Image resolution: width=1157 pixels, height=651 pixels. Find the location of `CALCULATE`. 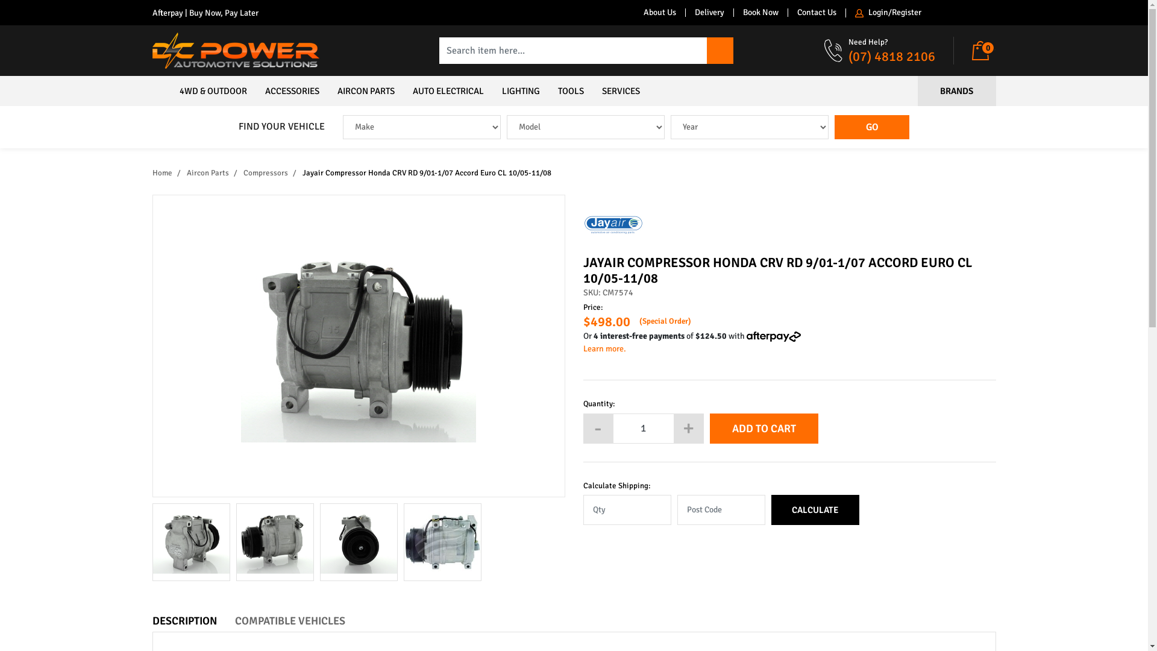

CALCULATE is located at coordinates (815, 510).